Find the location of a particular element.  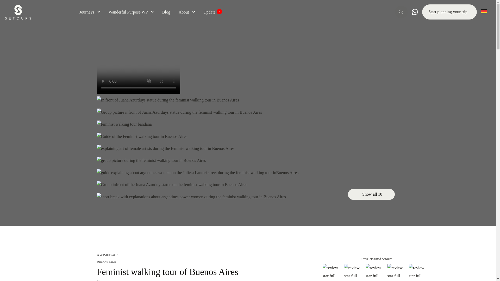

Journeys is located at coordinates (90, 12).